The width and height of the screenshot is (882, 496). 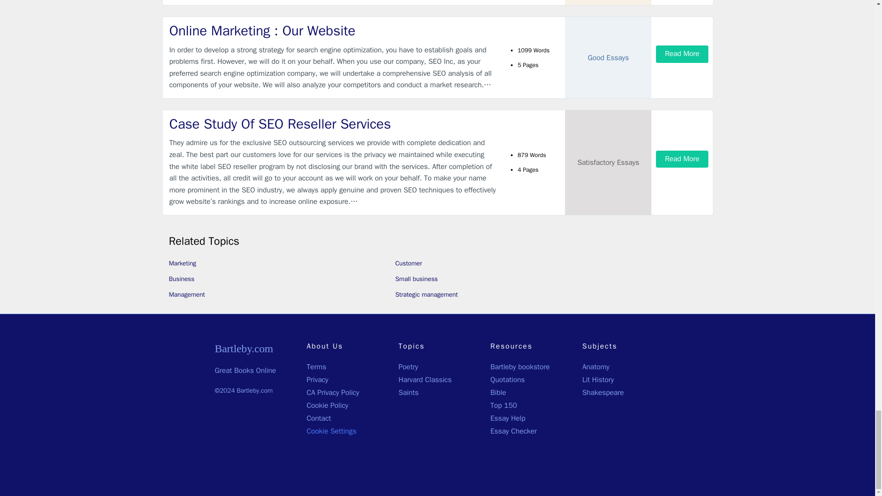 What do you see at coordinates (408, 263) in the screenshot?
I see `Customer` at bounding box center [408, 263].